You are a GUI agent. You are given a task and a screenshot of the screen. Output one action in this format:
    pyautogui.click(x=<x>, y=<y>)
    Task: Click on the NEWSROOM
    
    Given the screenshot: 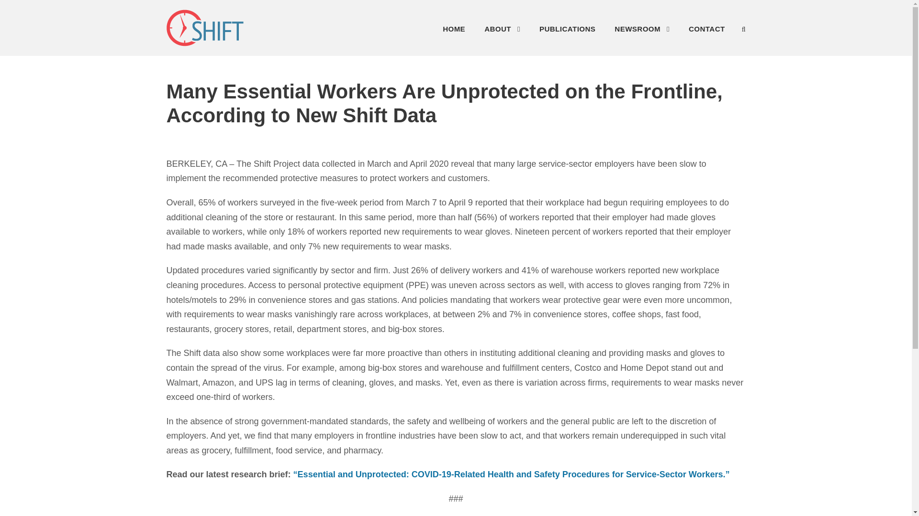 What is the action you would take?
    pyautogui.click(x=642, y=32)
    